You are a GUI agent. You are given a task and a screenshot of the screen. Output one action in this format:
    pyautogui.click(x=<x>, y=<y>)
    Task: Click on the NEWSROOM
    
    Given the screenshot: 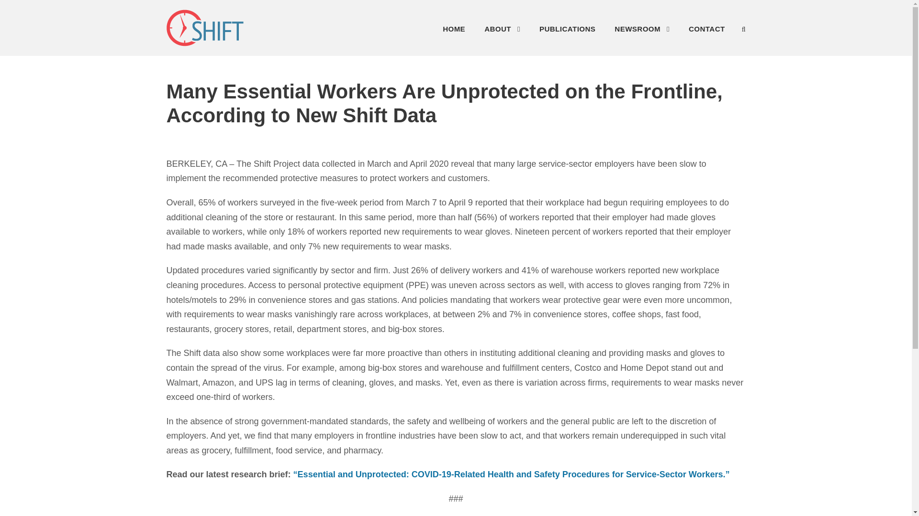 What is the action you would take?
    pyautogui.click(x=642, y=32)
    